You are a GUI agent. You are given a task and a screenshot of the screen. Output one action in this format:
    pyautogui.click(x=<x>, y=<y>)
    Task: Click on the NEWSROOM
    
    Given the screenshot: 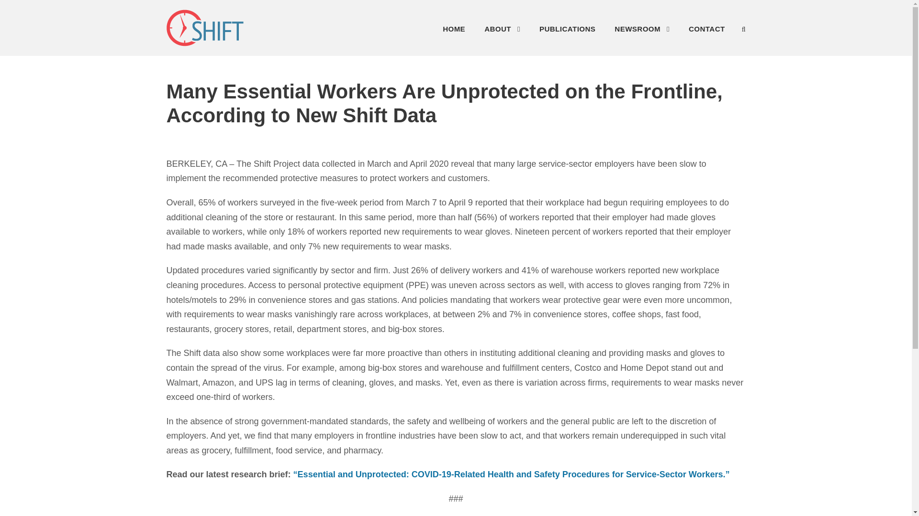 What is the action you would take?
    pyautogui.click(x=642, y=32)
    